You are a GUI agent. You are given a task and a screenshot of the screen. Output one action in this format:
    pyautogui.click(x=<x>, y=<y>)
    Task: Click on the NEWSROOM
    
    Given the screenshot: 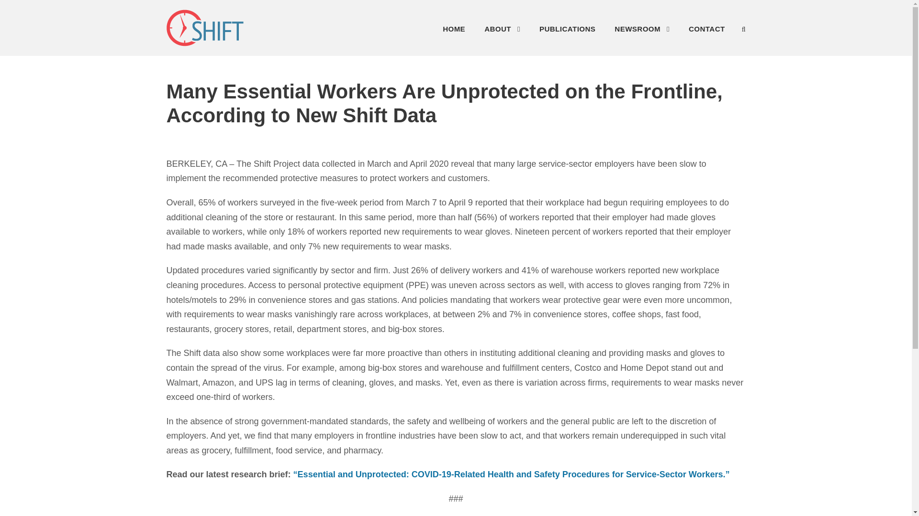 What is the action you would take?
    pyautogui.click(x=642, y=32)
    